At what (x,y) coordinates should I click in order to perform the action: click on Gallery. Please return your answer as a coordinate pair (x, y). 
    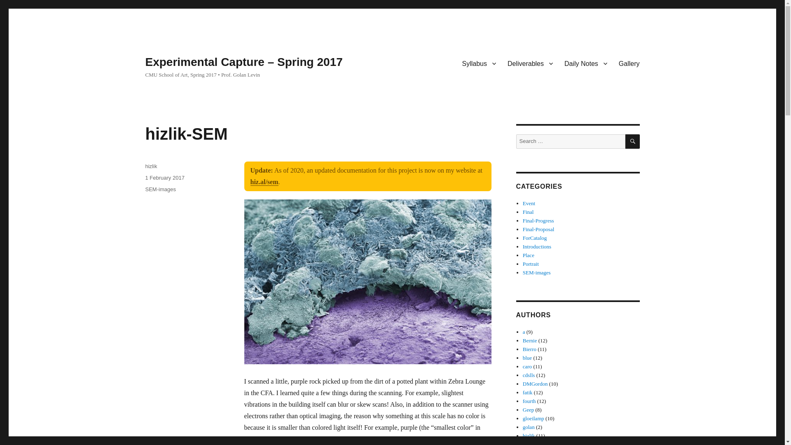
    Looking at the image, I should click on (629, 63).